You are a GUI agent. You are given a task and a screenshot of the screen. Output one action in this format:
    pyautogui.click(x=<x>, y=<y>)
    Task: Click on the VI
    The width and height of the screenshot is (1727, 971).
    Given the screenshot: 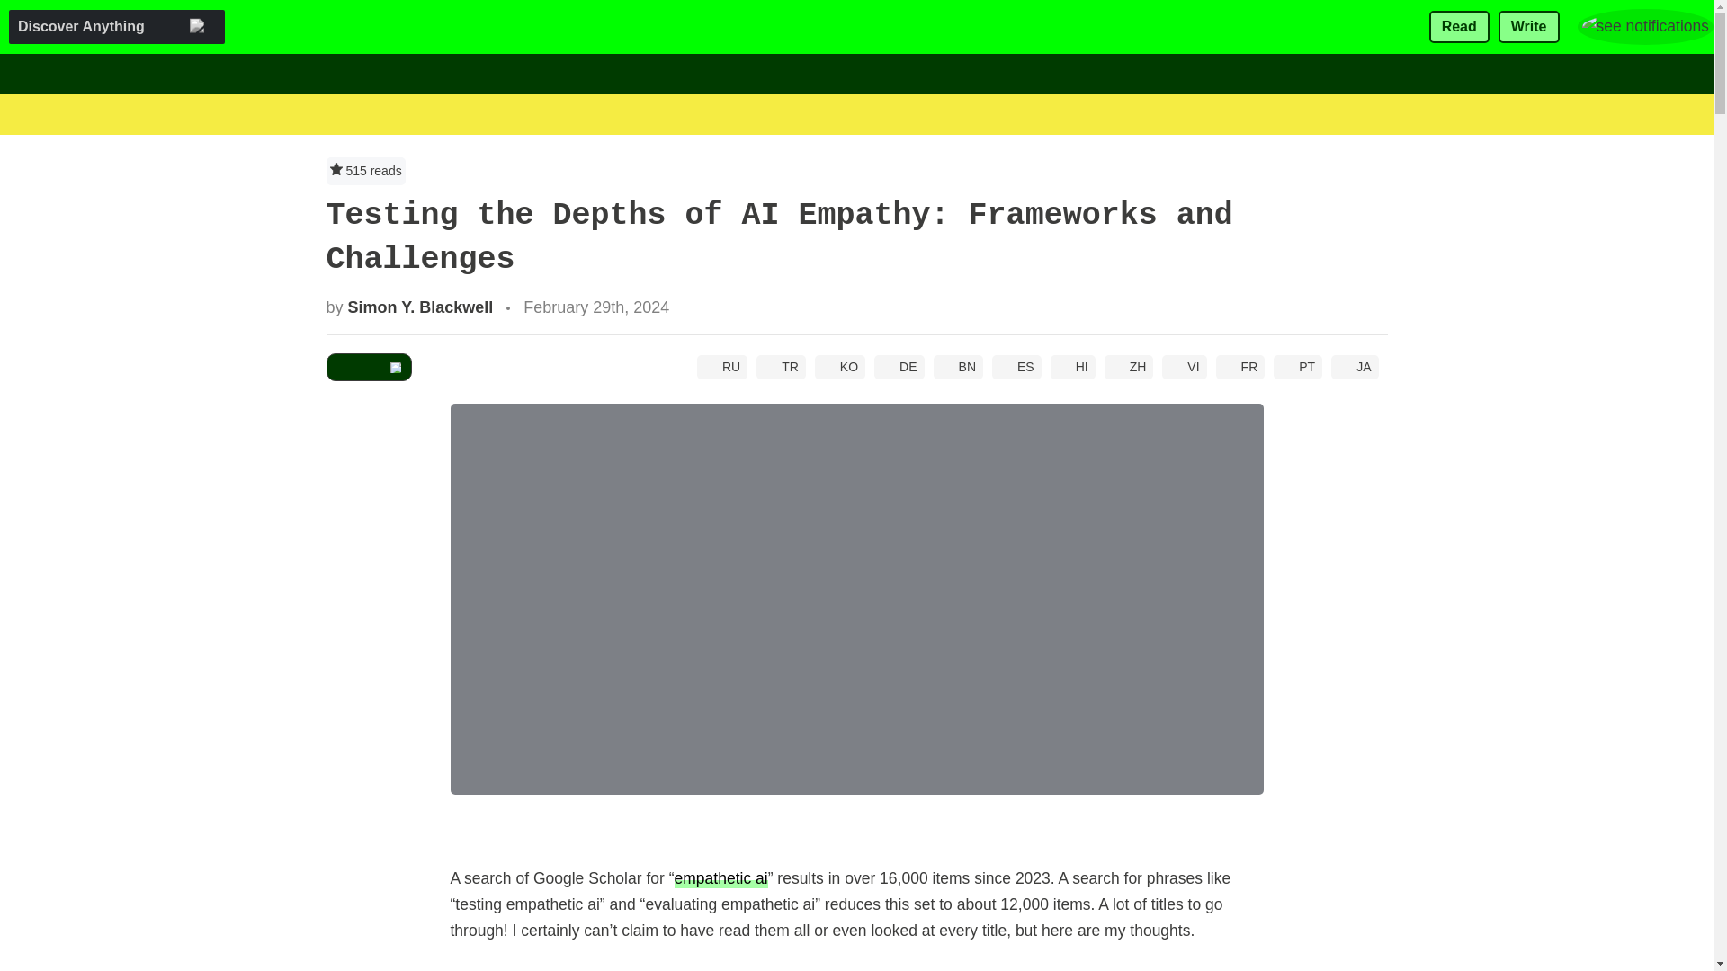 What is the action you would take?
    pyautogui.click(x=1184, y=367)
    